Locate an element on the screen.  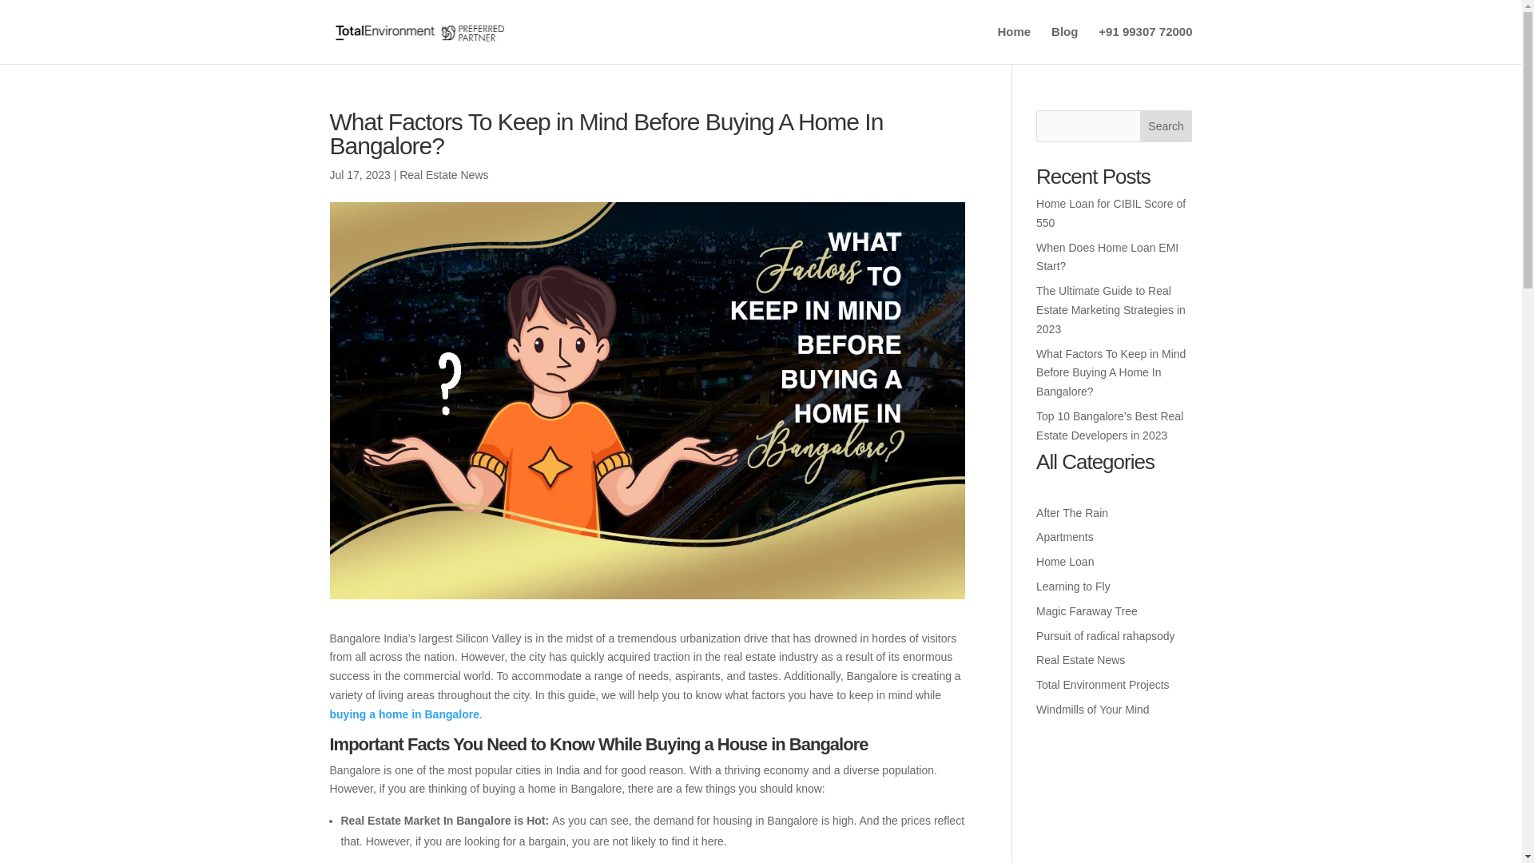
Home Loan is located at coordinates (1064, 561).